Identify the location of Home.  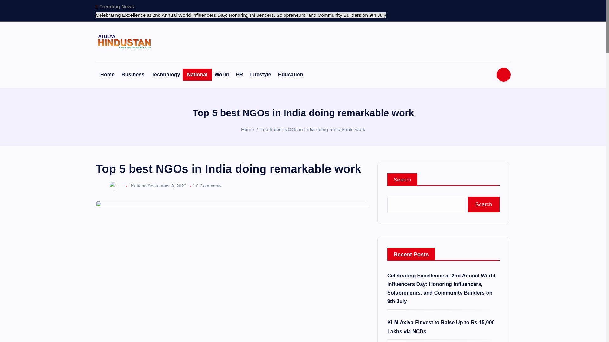
(247, 129).